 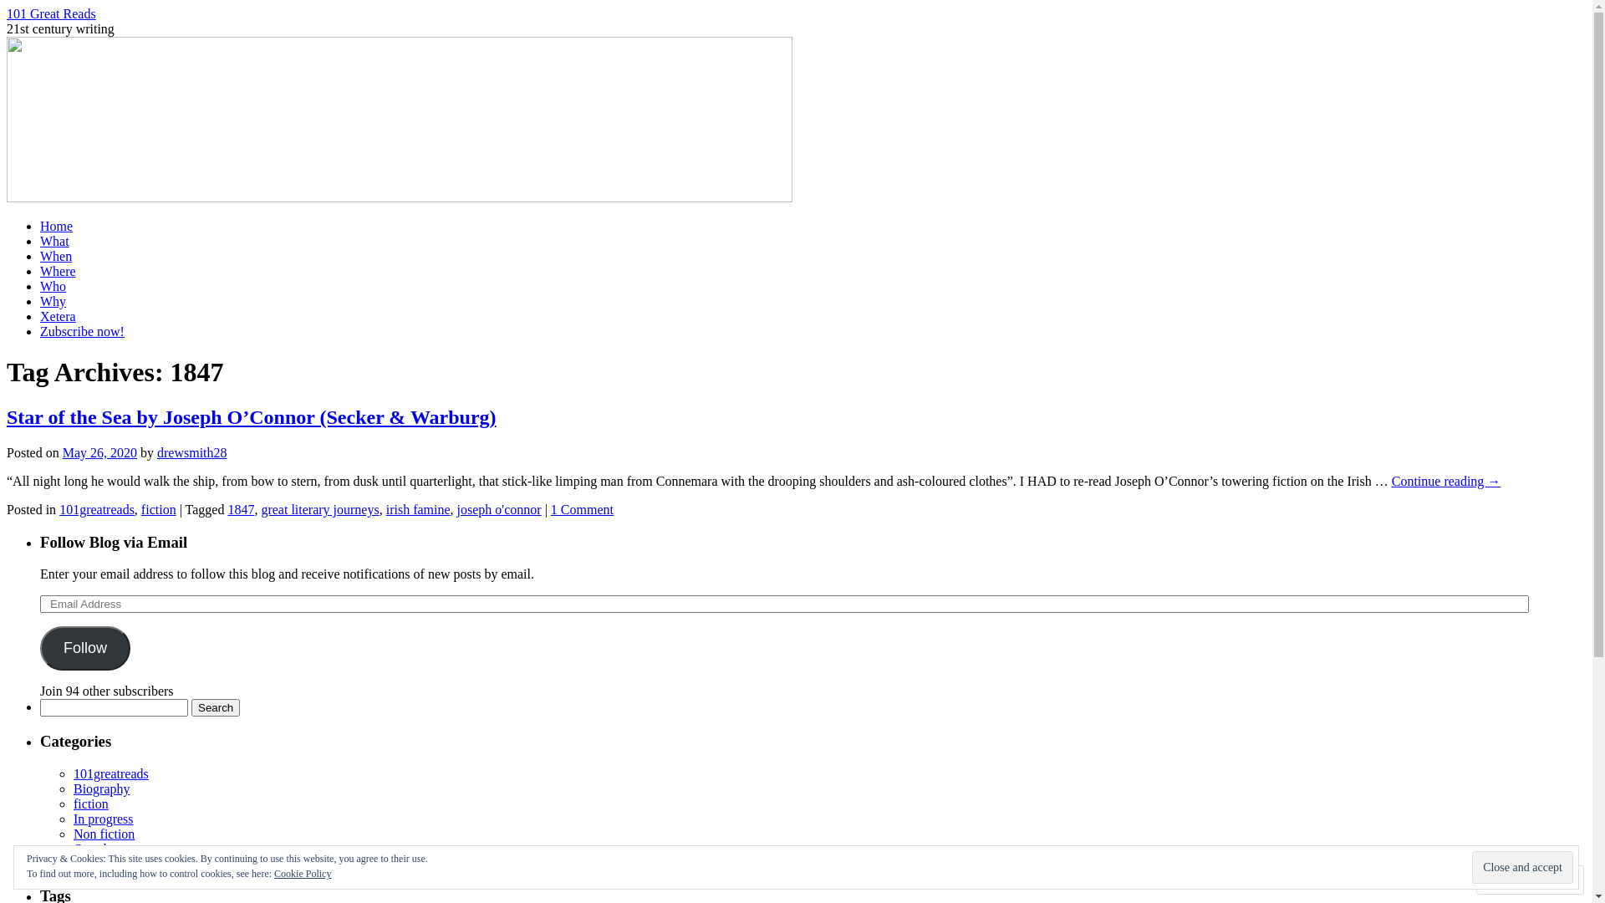 I want to click on 101greatreads, so click(x=97, y=510).